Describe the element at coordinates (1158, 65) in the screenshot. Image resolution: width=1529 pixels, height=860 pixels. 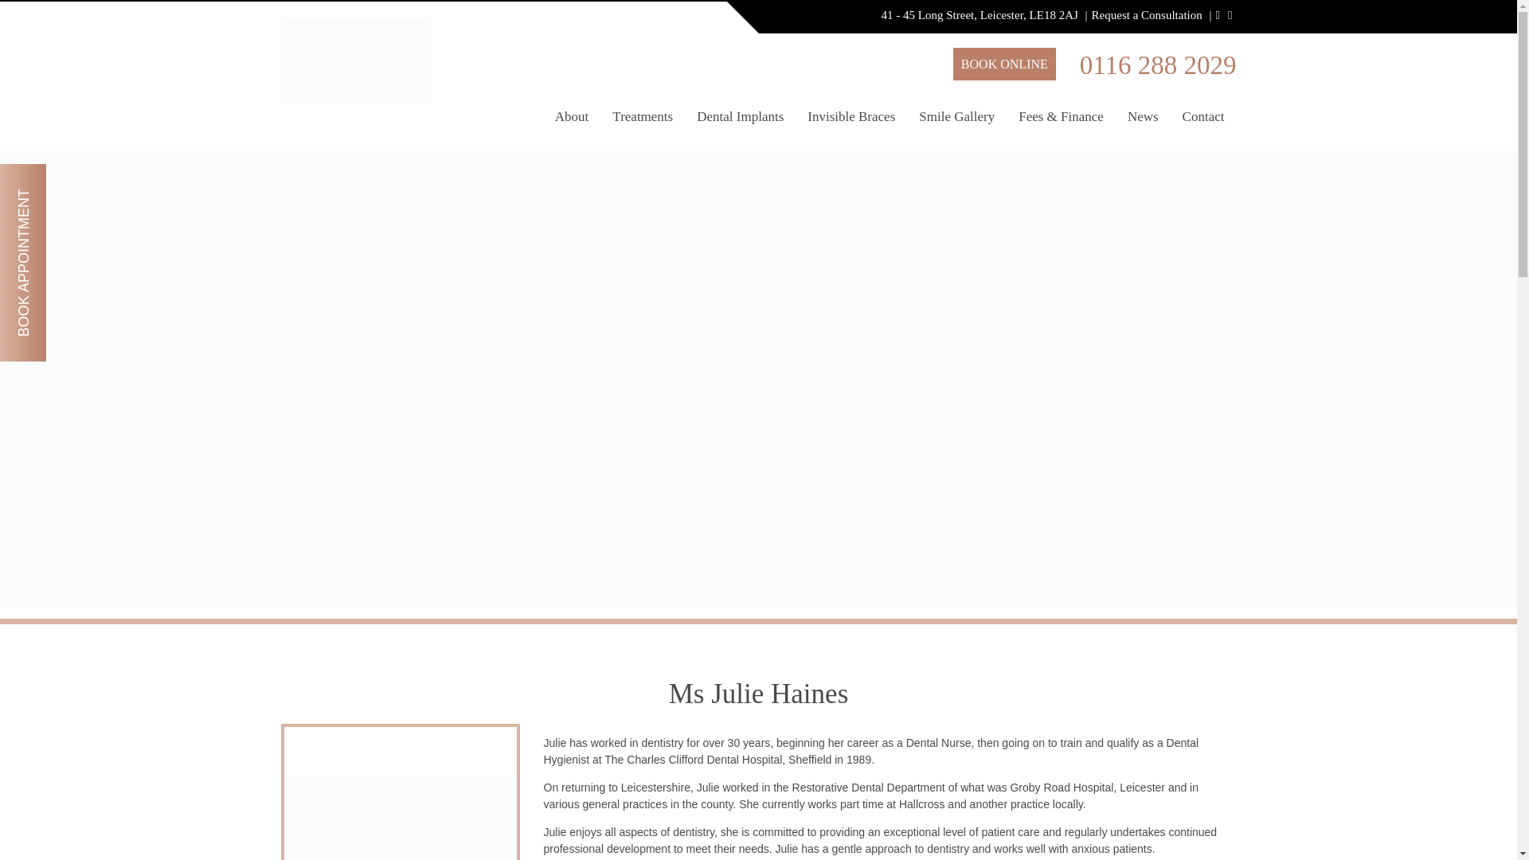
I see `0116 288 2029` at that location.